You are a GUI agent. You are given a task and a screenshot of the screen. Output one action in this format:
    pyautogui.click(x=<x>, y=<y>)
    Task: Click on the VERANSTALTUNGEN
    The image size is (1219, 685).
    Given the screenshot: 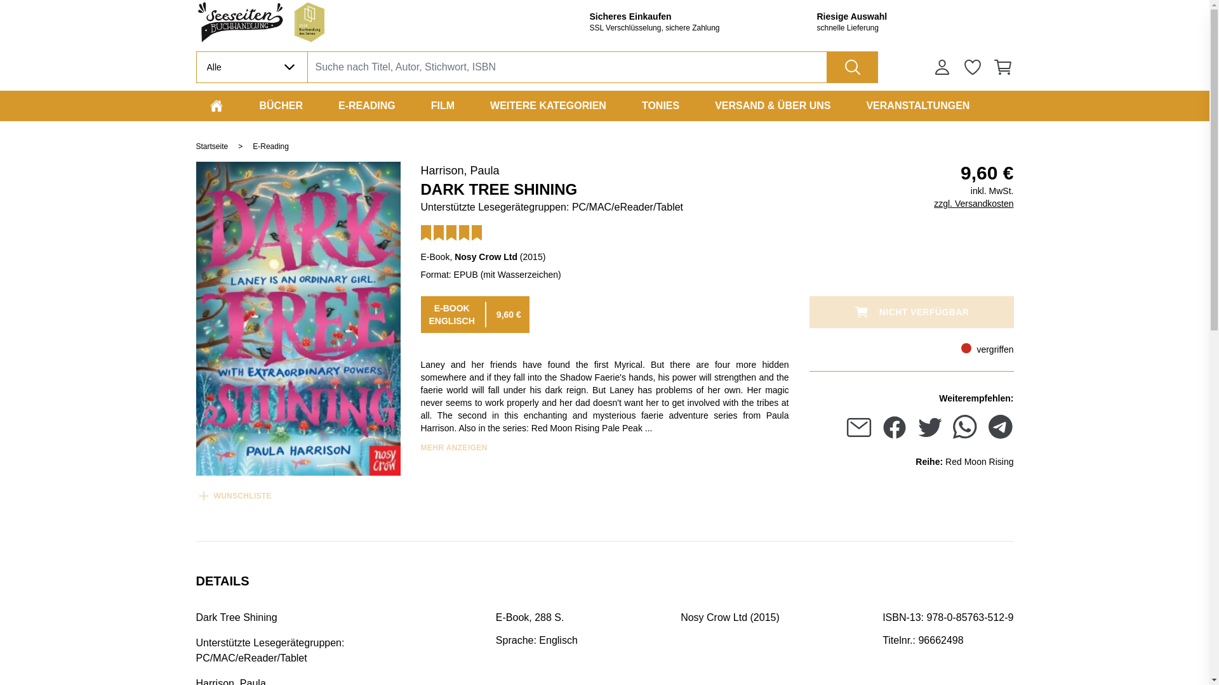 What is the action you would take?
    pyautogui.click(x=917, y=105)
    